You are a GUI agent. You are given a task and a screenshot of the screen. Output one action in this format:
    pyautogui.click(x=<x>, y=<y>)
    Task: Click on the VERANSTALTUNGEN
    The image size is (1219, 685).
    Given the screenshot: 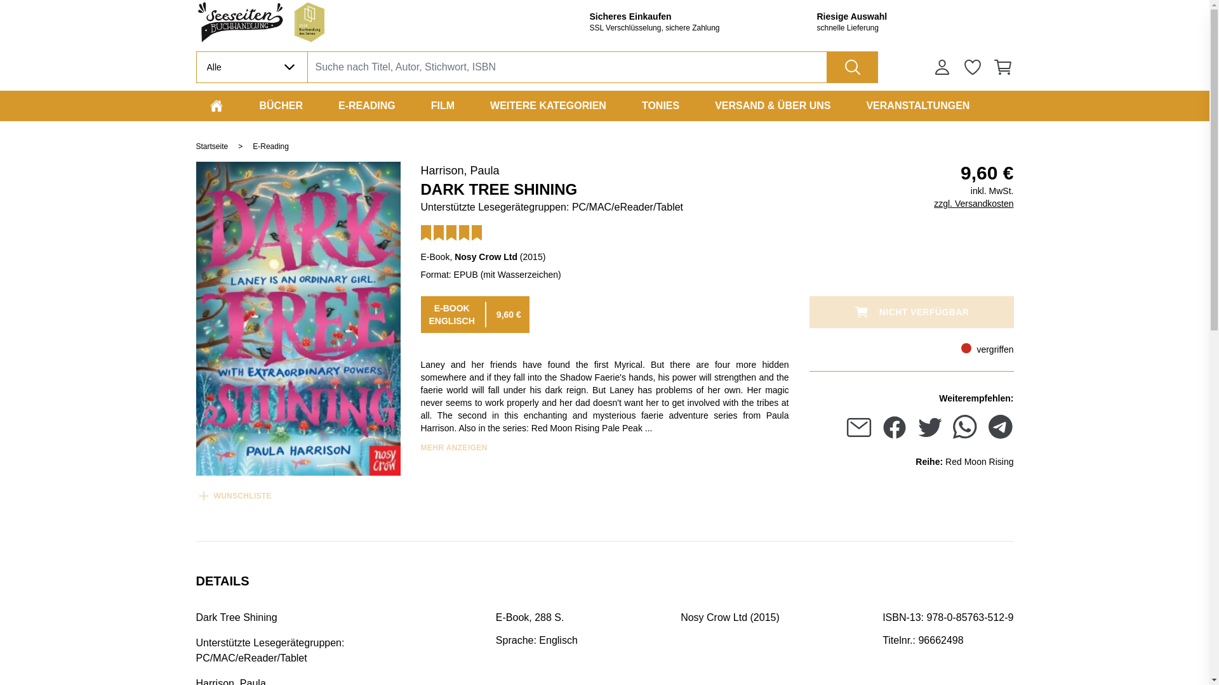 What is the action you would take?
    pyautogui.click(x=917, y=105)
    